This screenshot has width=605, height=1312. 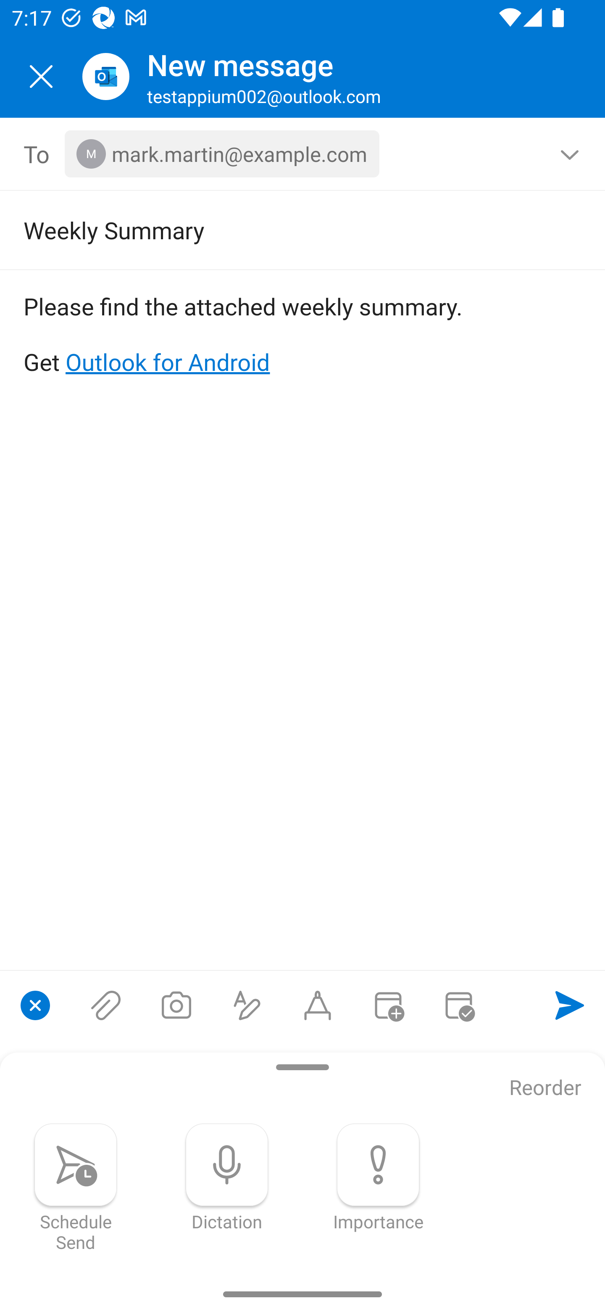 What do you see at coordinates (318, 1005) in the screenshot?
I see `Start Ink compose` at bounding box center [318, 1005].